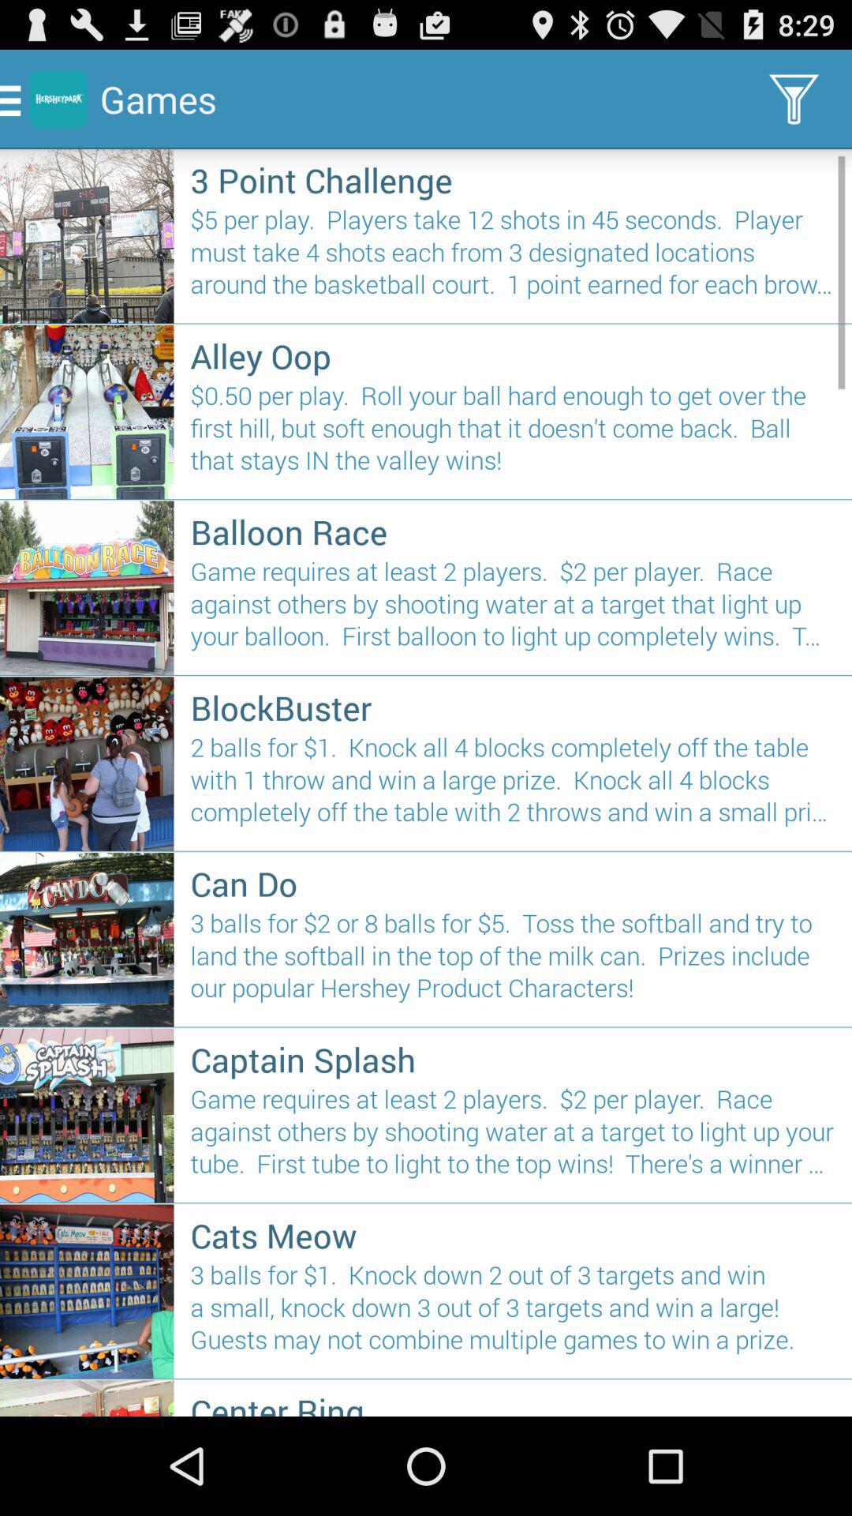  Describe the element at coordinates (513, 1402) in the screenshot. I see `tap center ring item` at that location.